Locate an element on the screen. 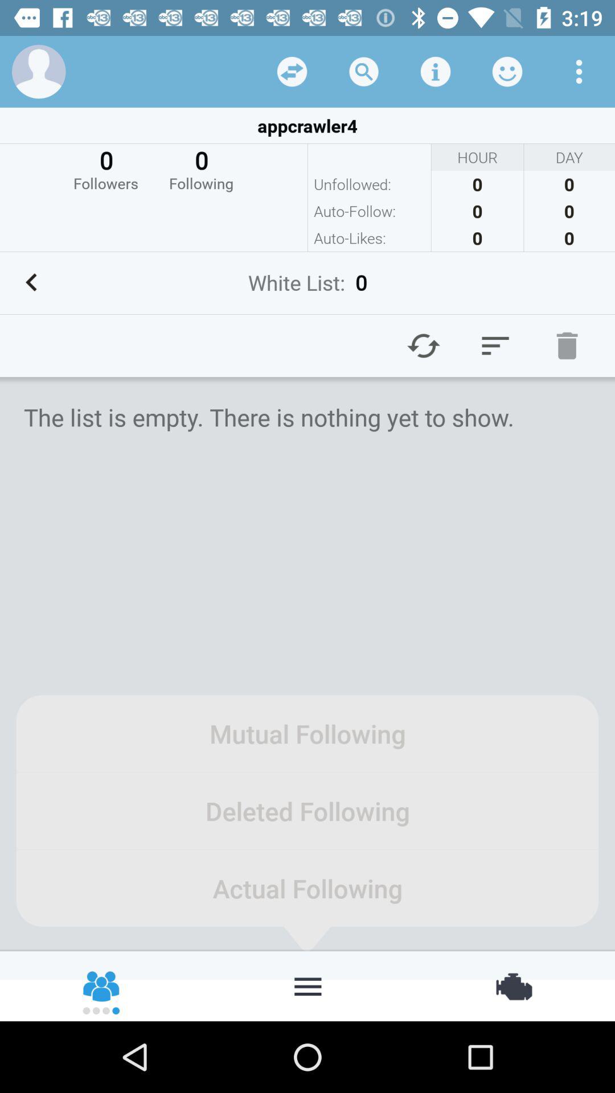  delete button is located at coordinates (567, 346).